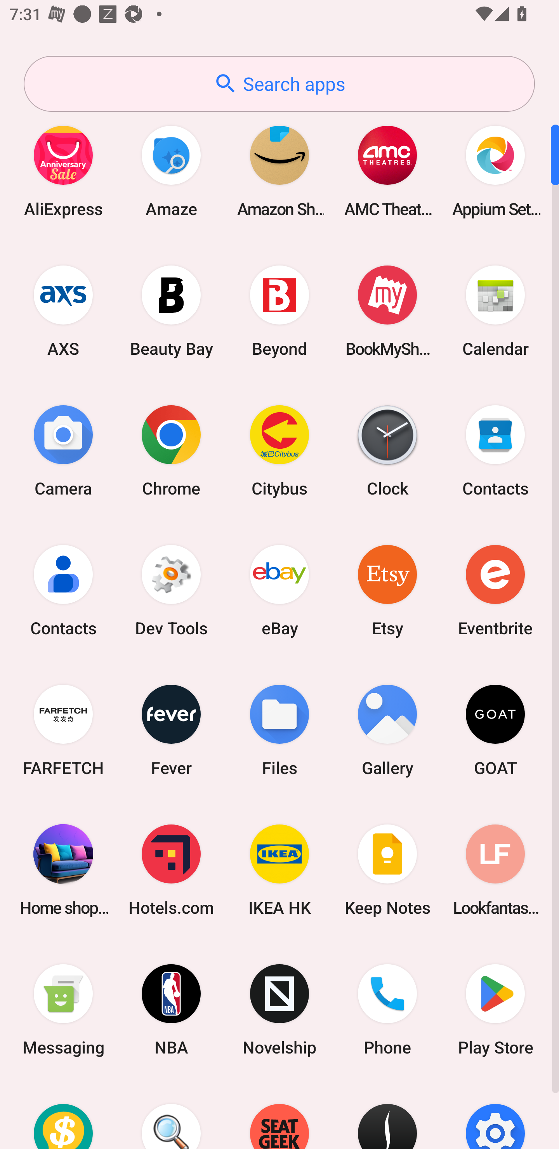 The width and height of the screenshot is (559, 1149). What do you see at coordinates (495, 450) in the screenshot?
I see `Contacts` at bounding box center [495, 450].